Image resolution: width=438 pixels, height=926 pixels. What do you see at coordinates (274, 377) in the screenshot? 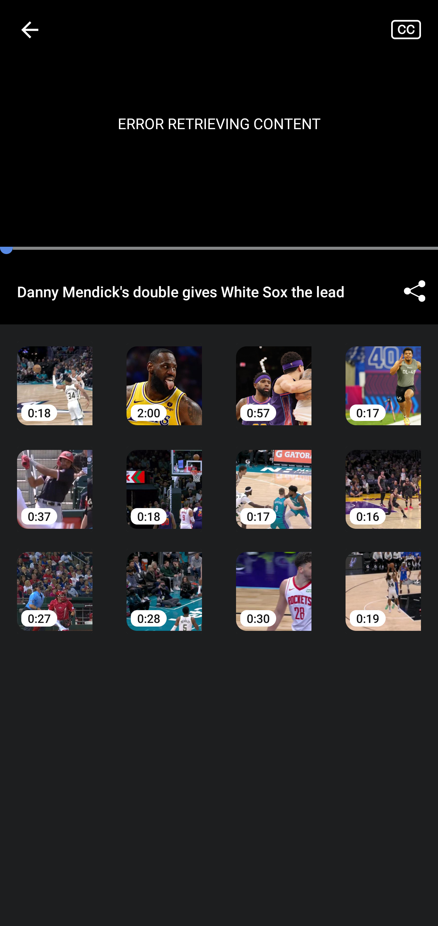
I see `0:57` at bounding box center [274, 377].